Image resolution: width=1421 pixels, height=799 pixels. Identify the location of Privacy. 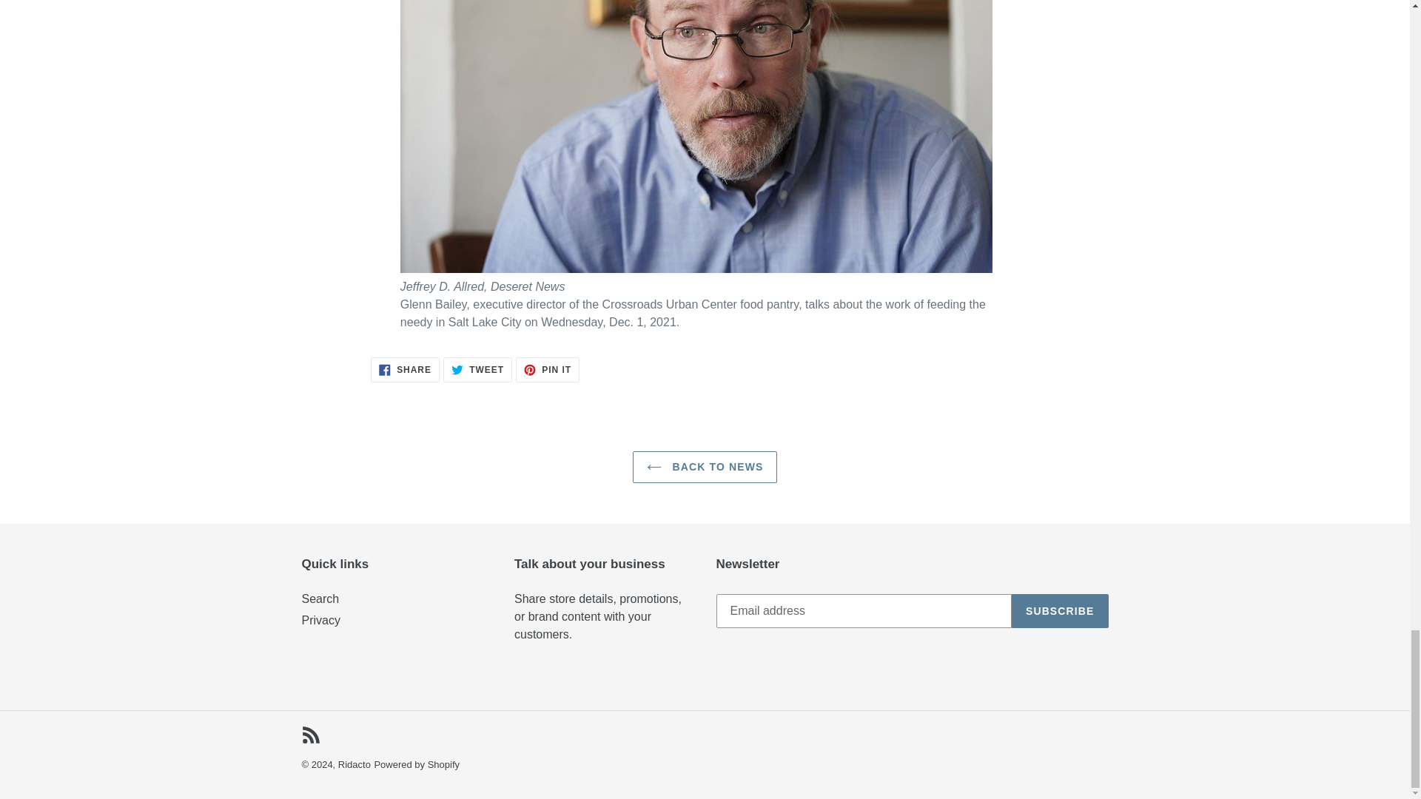
(320, 599).